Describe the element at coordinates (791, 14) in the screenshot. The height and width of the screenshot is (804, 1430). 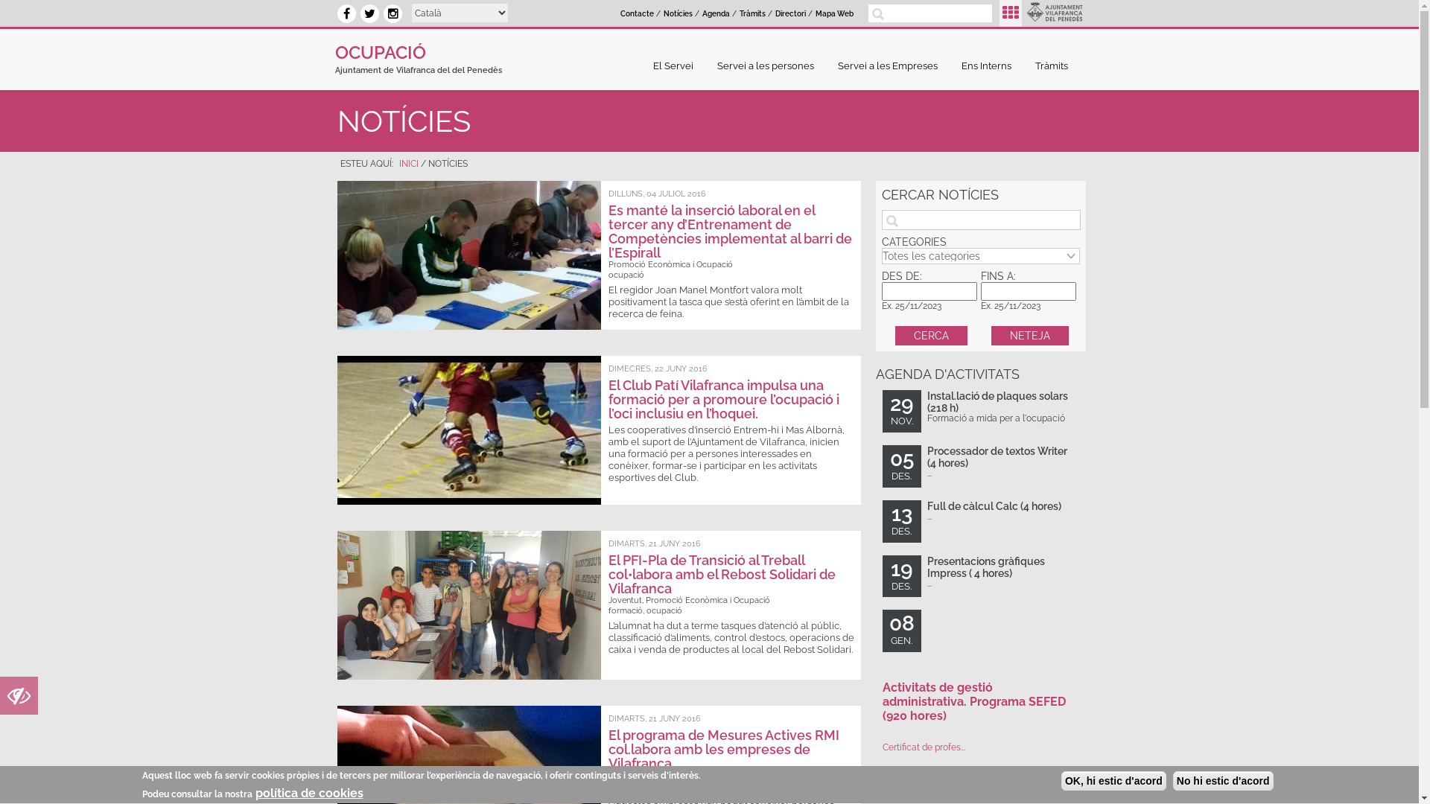
I see `Directori` at that location.